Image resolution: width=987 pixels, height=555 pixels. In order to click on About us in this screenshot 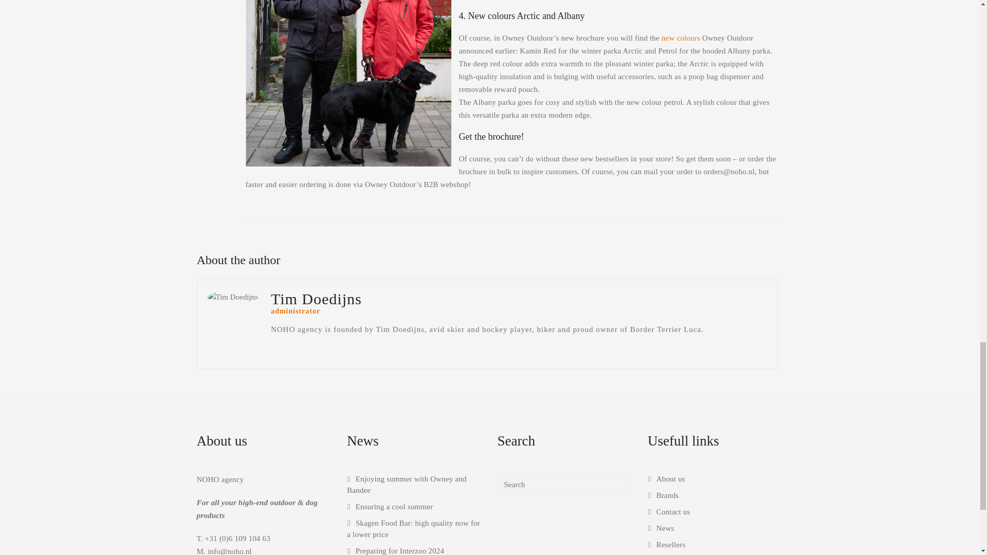, I will do `click(666, 479)`.